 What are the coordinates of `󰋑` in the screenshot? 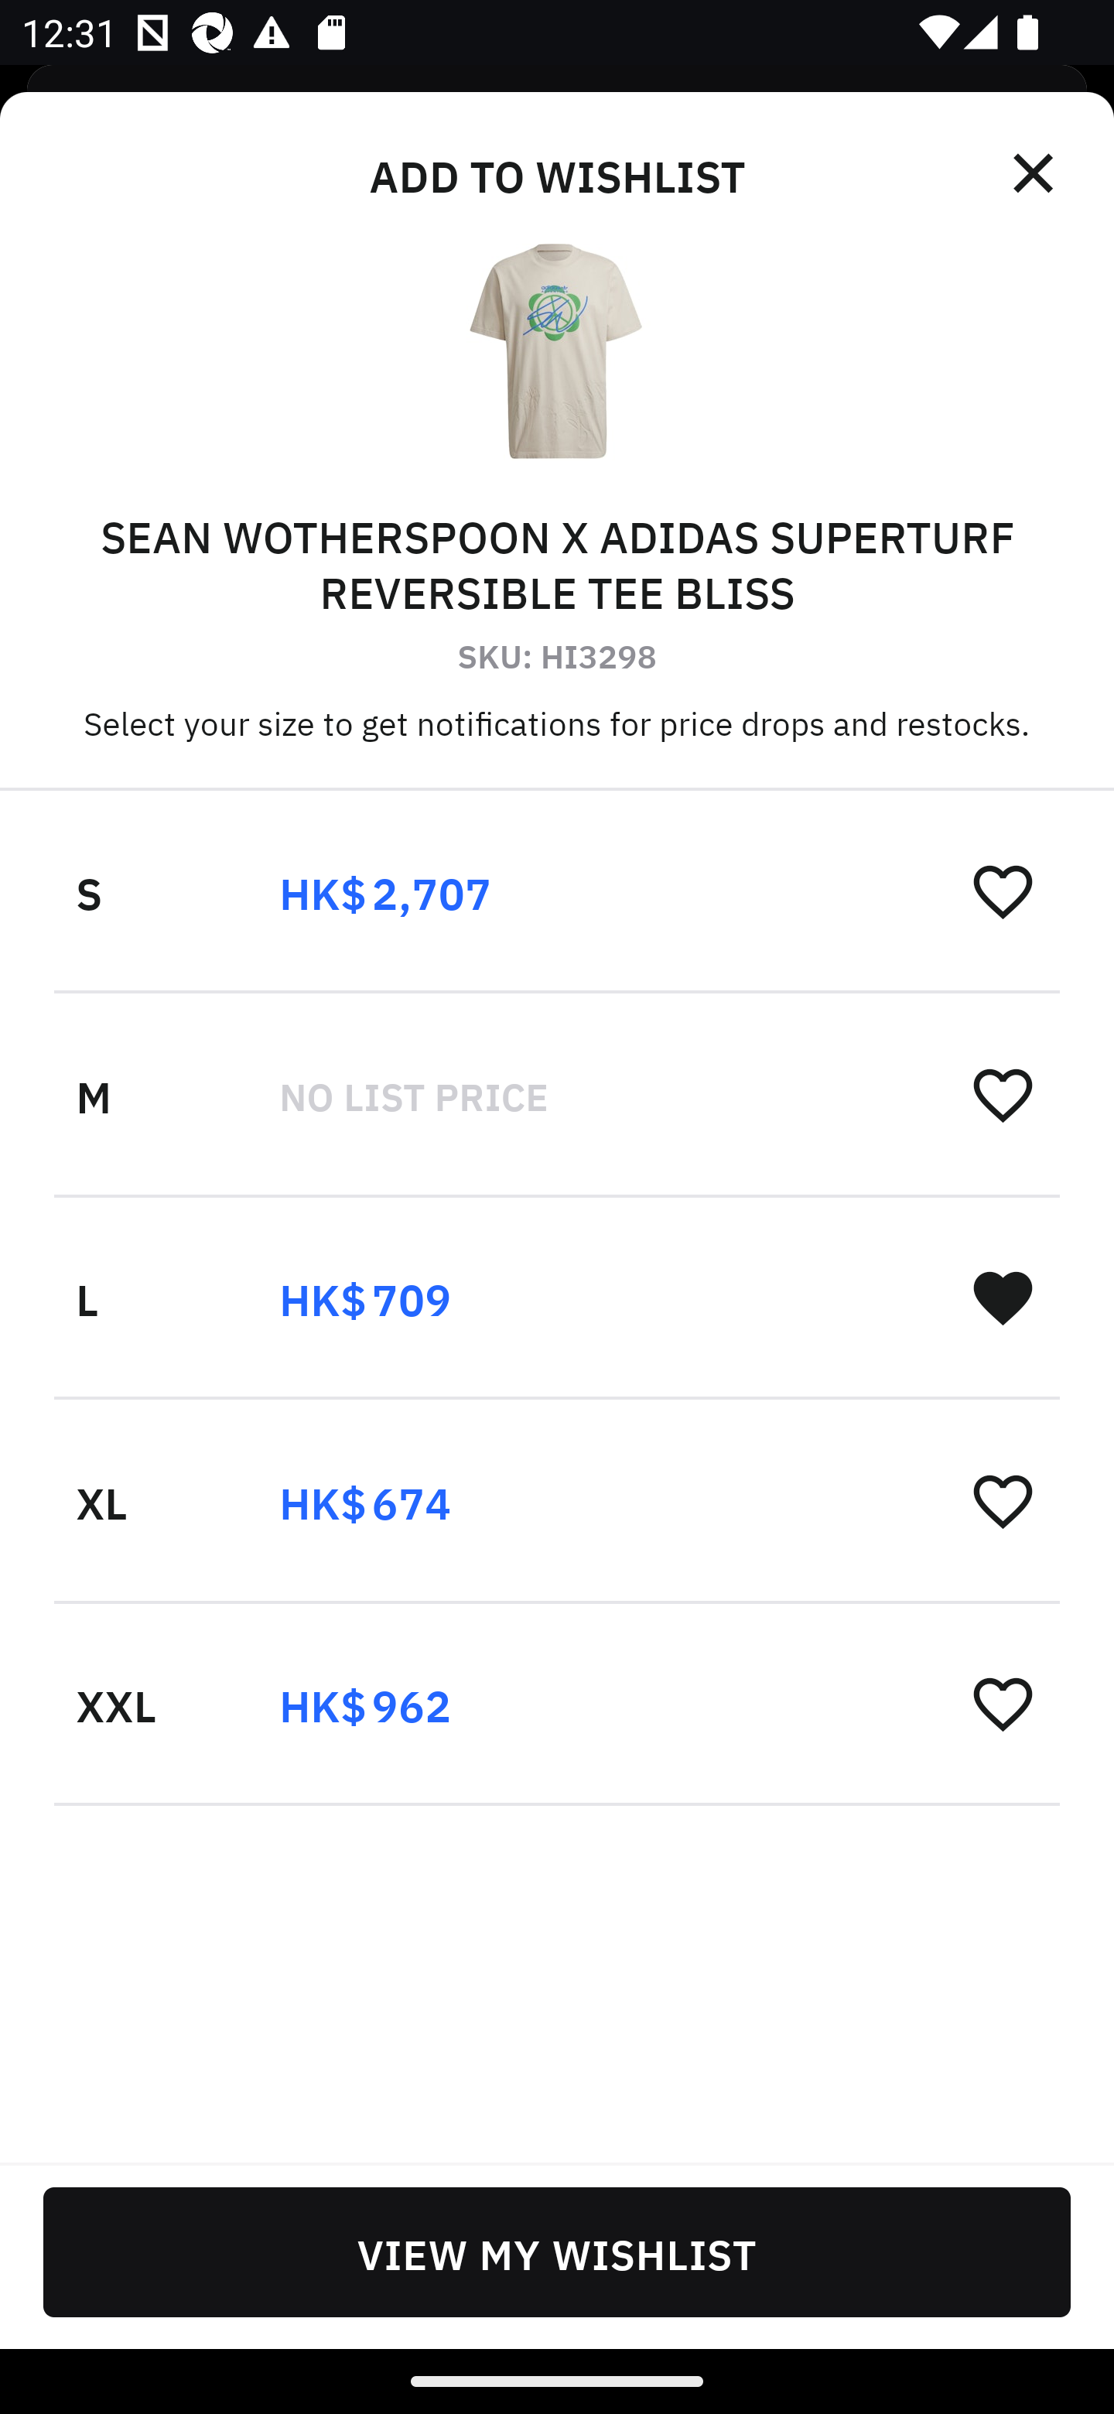 It's located at (1003, 1297).